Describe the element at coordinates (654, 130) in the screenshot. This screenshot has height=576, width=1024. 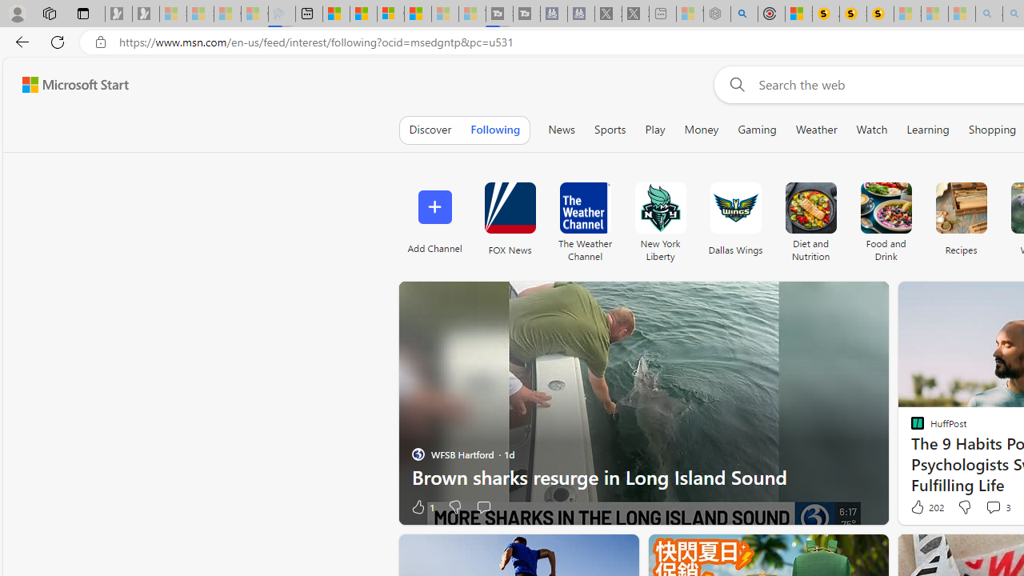
I see `Play` at that location.